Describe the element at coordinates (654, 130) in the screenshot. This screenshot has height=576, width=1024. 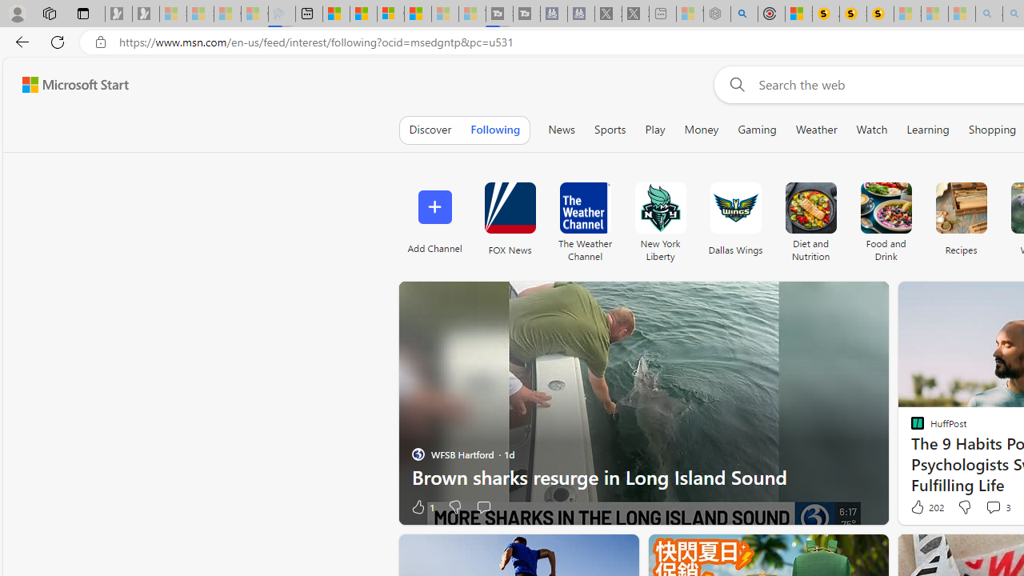
I see `Play` at that location.